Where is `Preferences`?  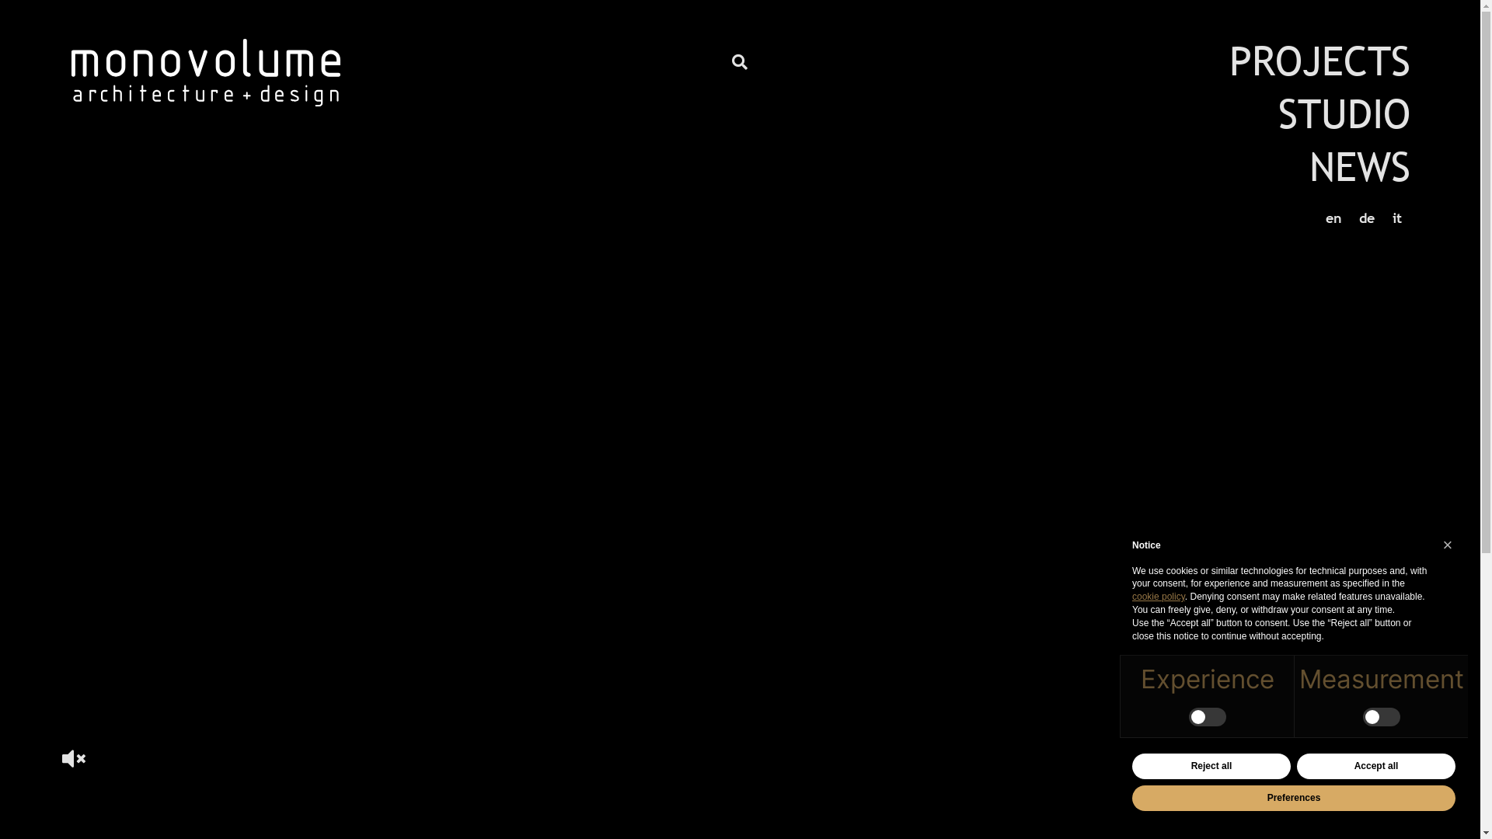
Preferences is located at coordinates (1294, 799).